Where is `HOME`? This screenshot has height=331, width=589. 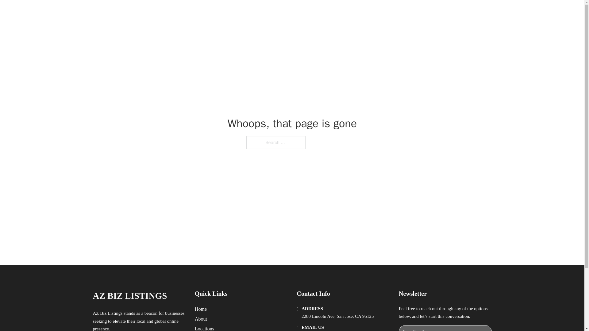
HOME is located at coordinates (372, 12).